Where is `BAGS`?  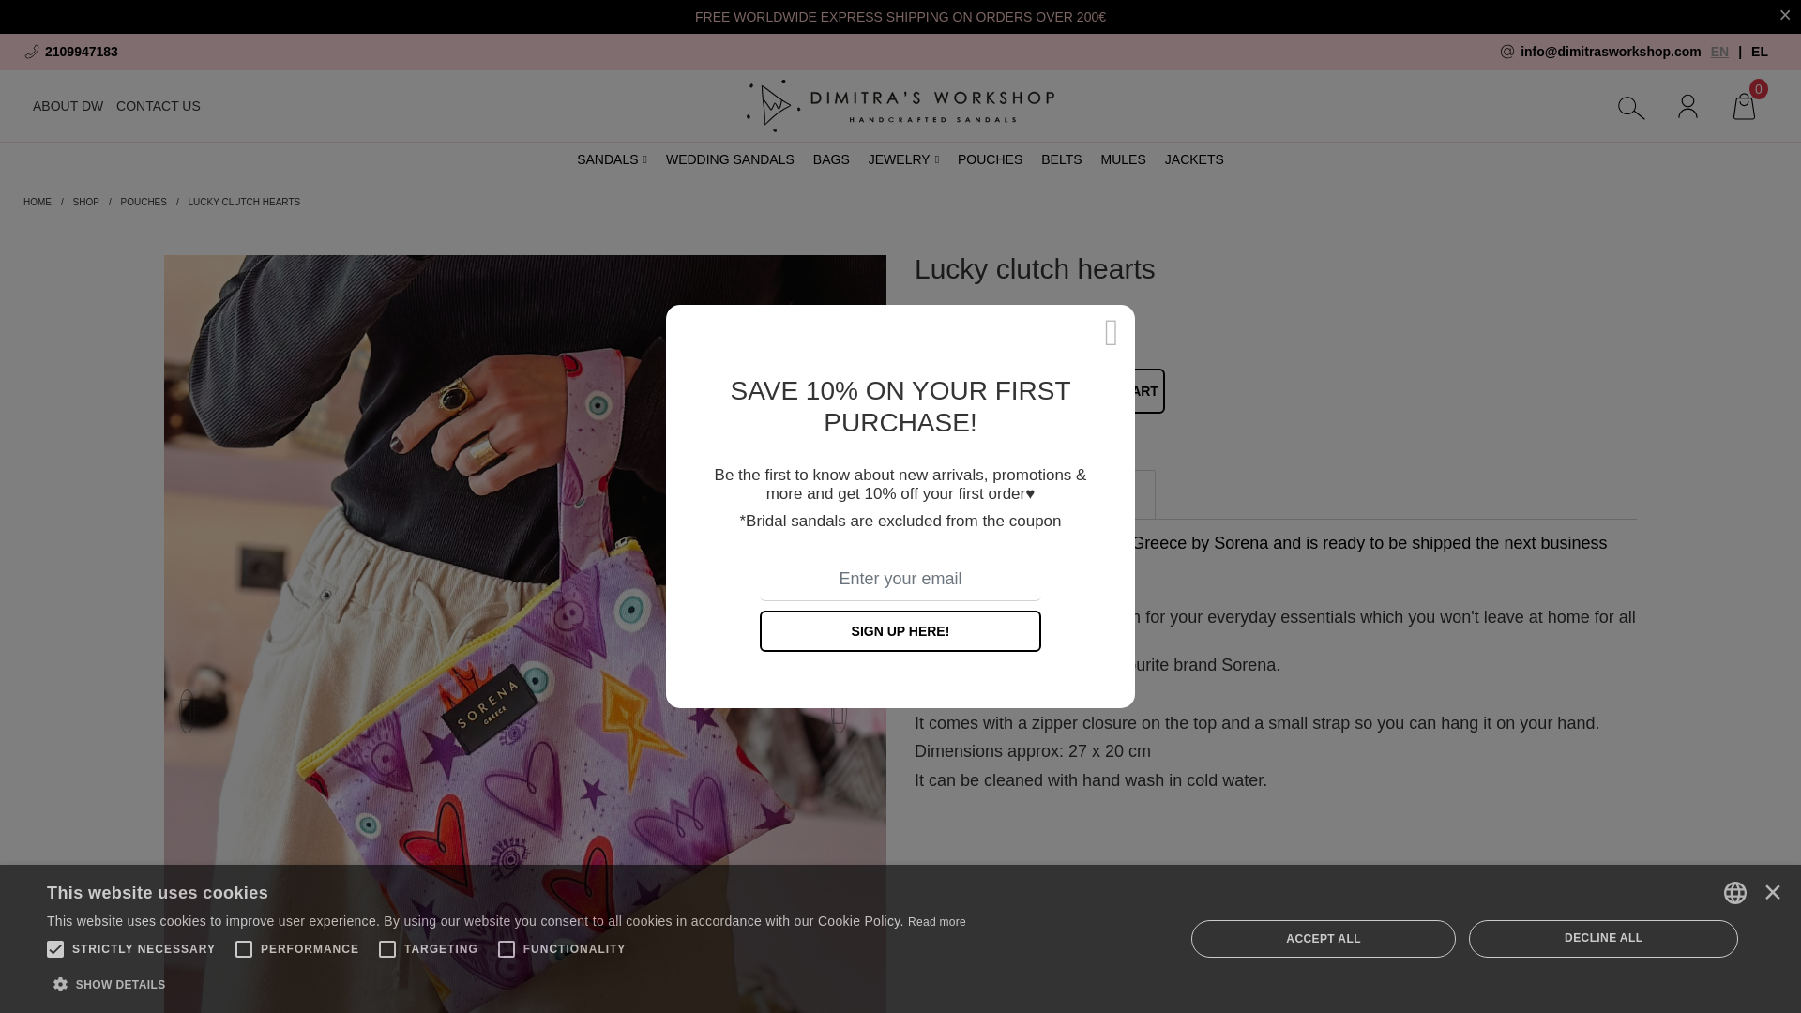 BAGS is located at coordinates (831, 159).